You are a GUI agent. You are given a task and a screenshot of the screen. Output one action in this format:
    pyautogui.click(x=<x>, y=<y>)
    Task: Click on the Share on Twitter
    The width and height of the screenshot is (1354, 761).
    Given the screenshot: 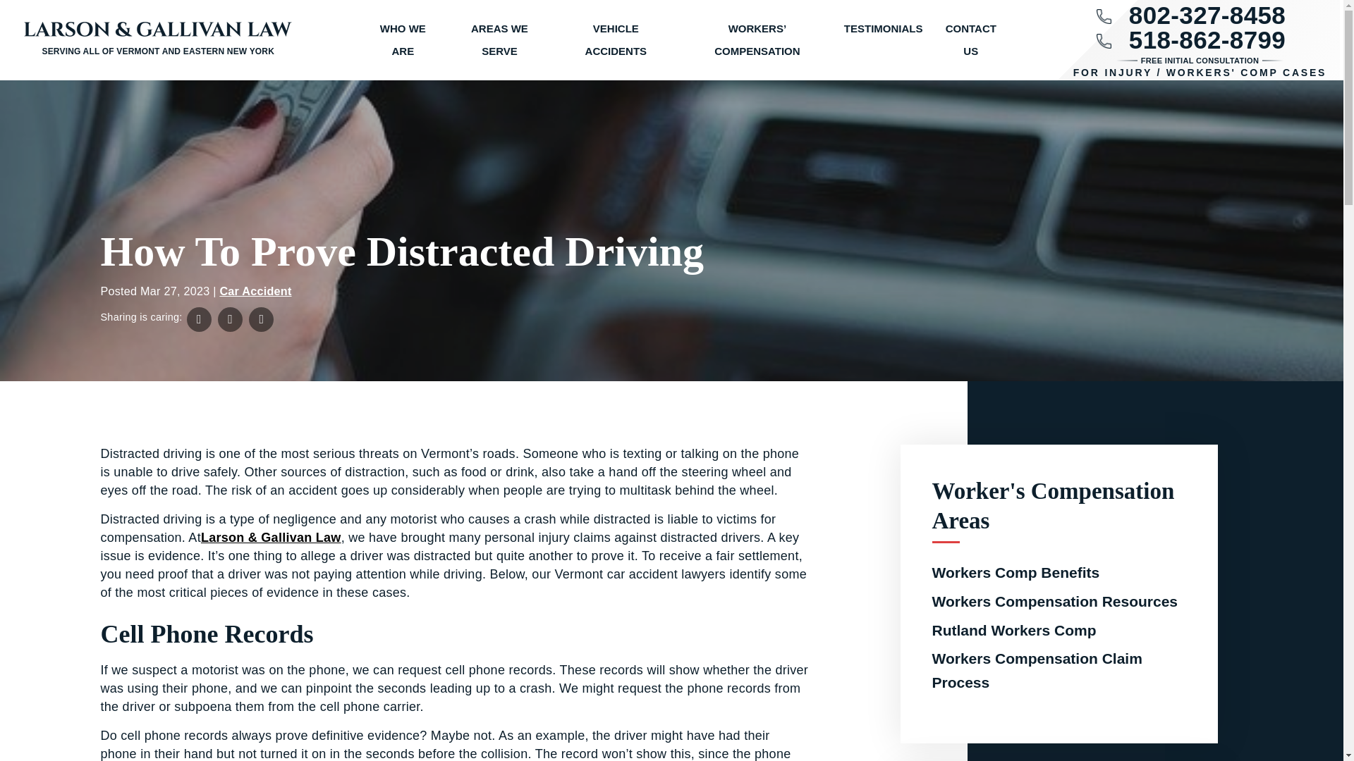 What is the action you would take?
    pyautogui.click(x=230, y=319)
    